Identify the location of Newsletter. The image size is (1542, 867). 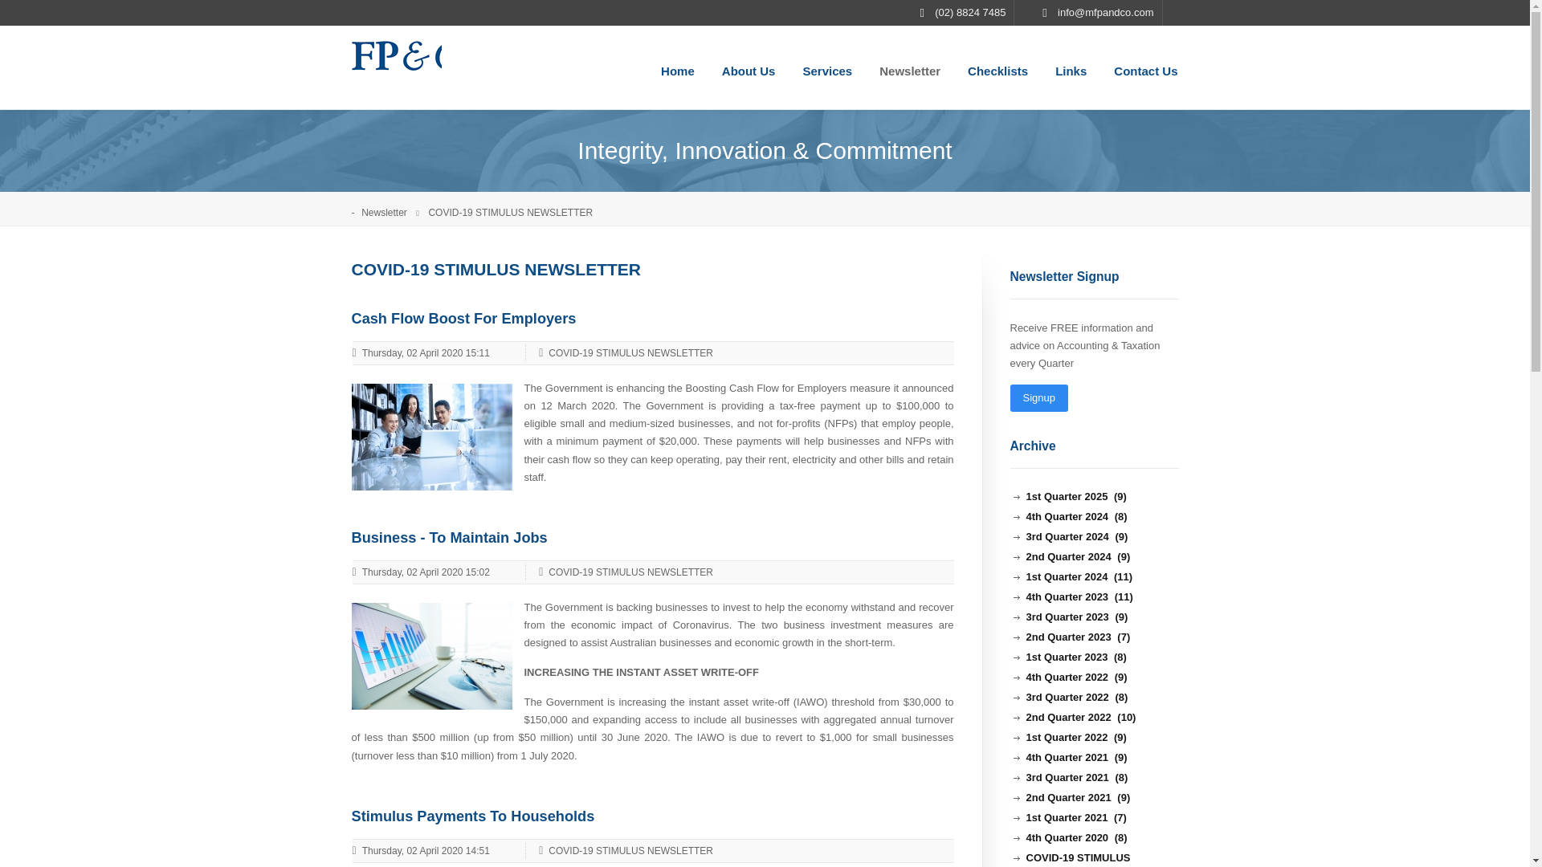
(909, 67).